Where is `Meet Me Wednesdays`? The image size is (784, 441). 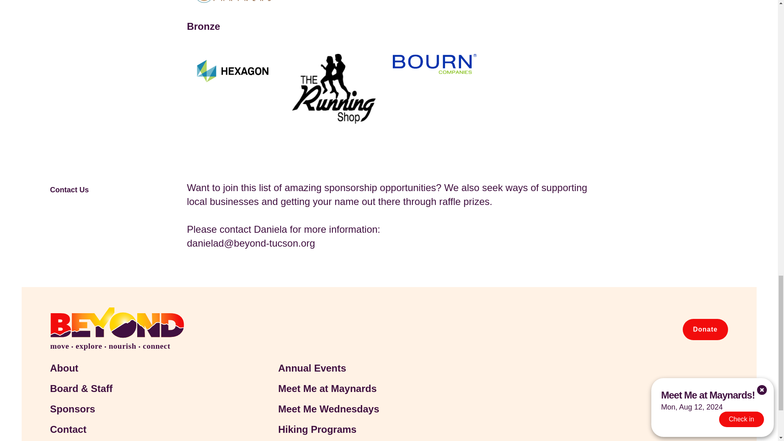
Meet Me Wednesdays is located at coordinates (367, 409).